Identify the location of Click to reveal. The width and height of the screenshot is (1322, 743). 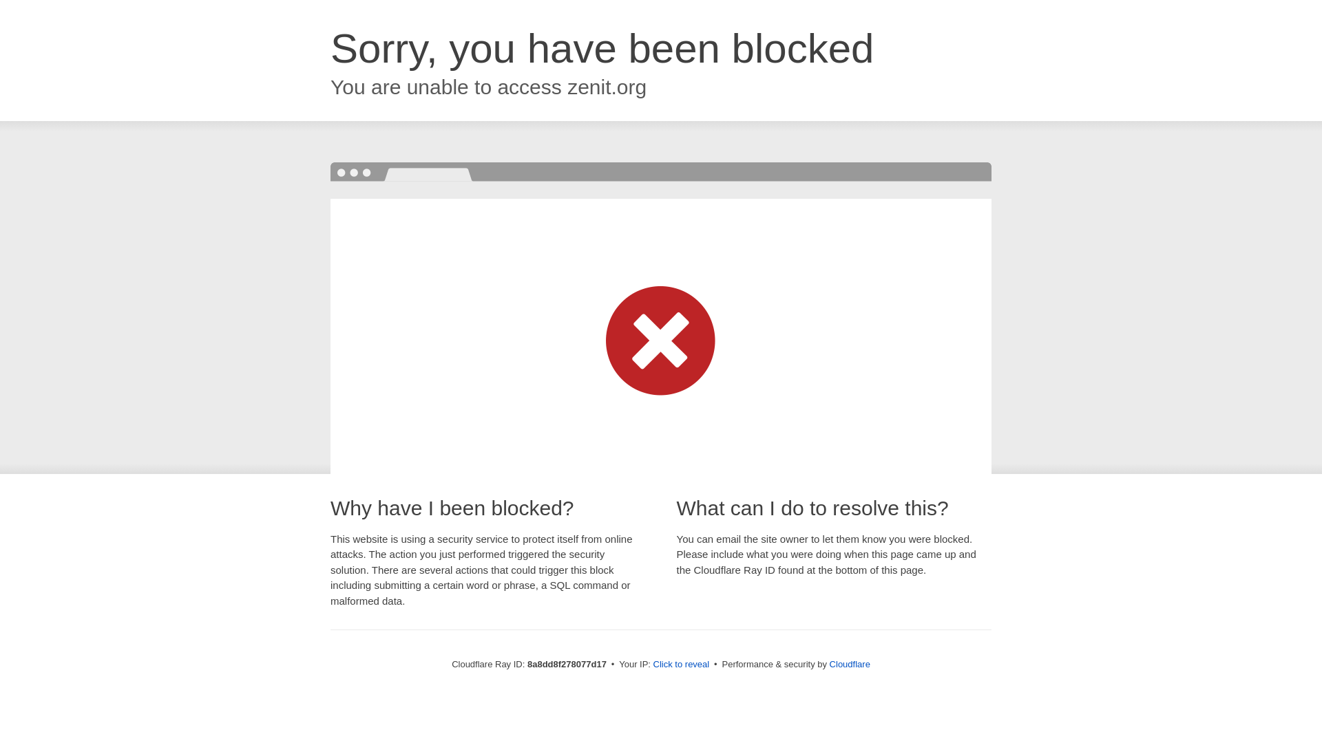
(682, 665).